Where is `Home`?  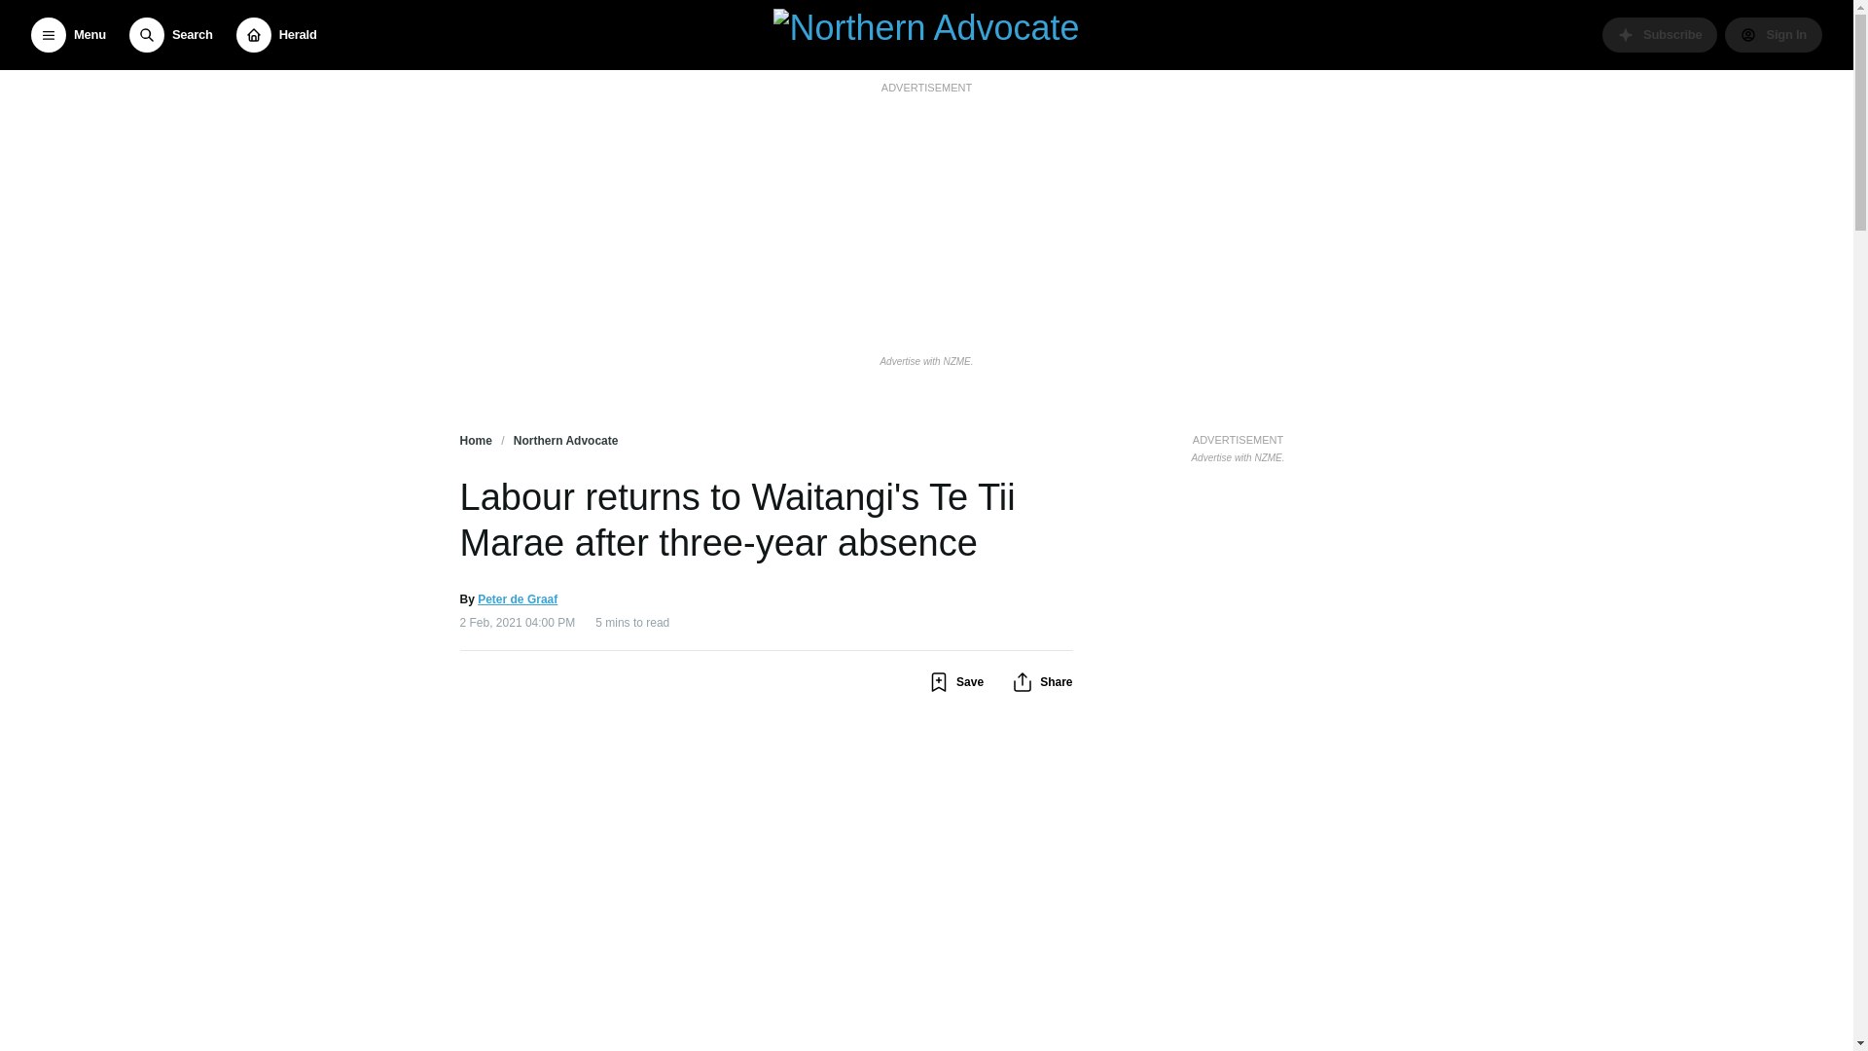
Home is located at coordinates (475, 441).